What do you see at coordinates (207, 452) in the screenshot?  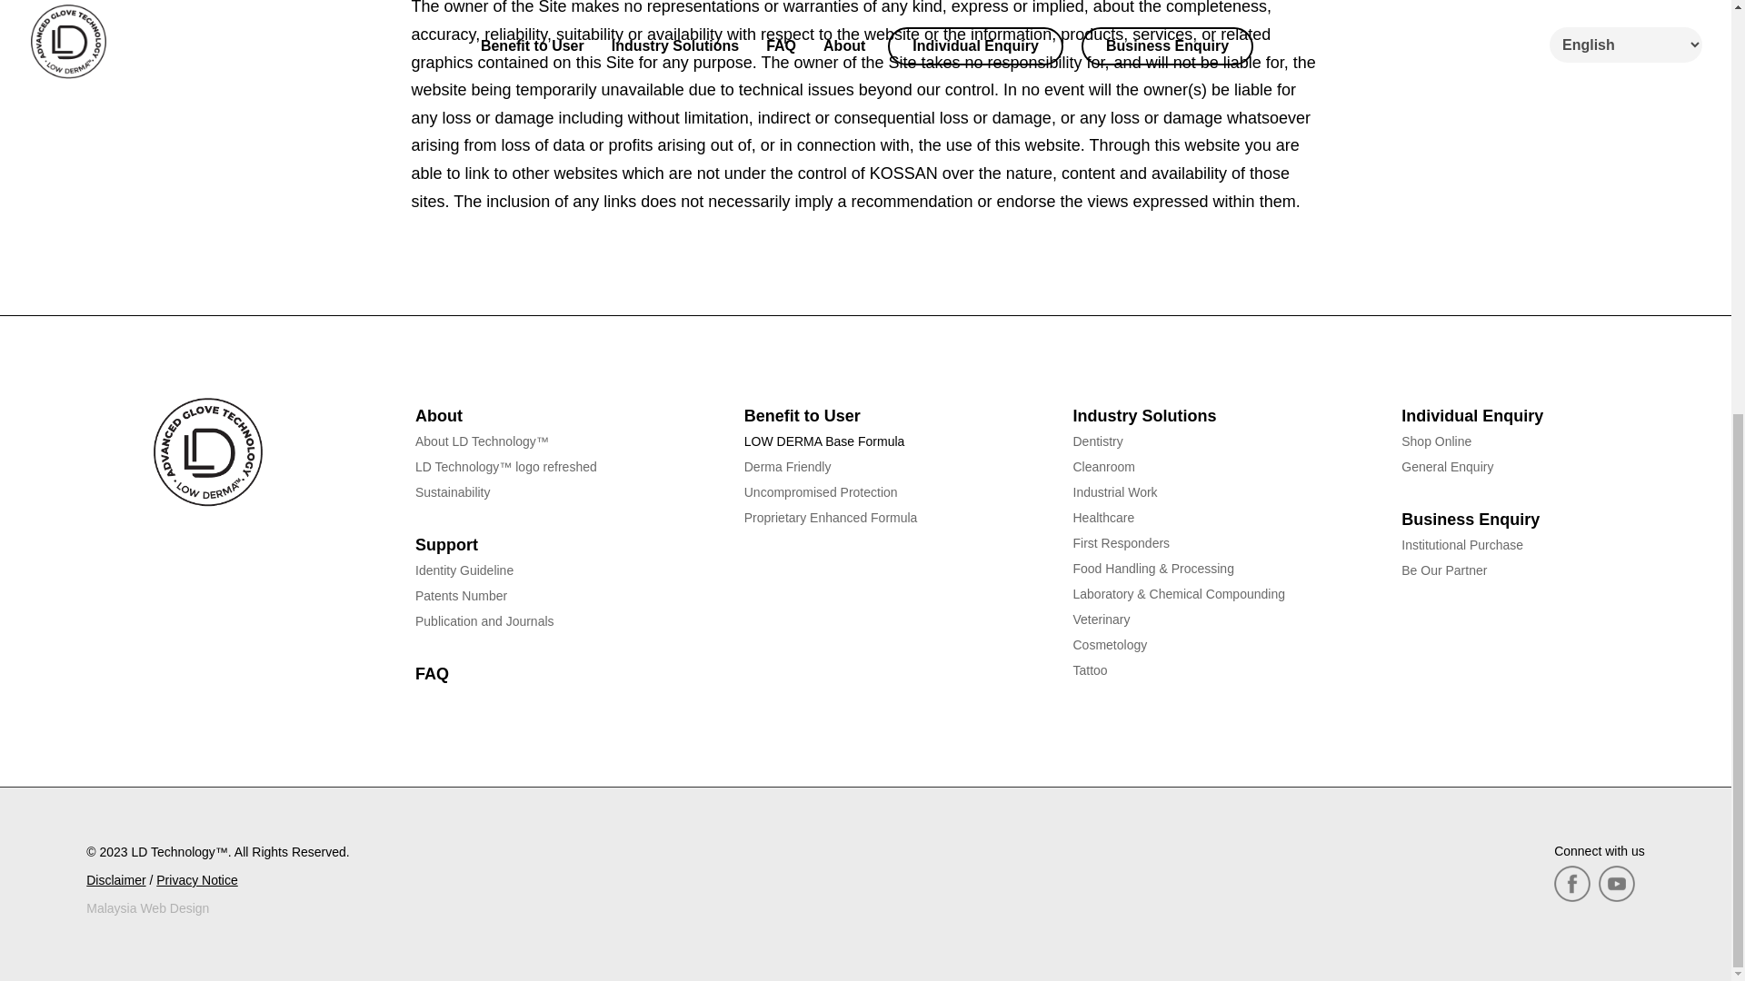 I see `logo-ld-technology` at bounding box center [207, 452].